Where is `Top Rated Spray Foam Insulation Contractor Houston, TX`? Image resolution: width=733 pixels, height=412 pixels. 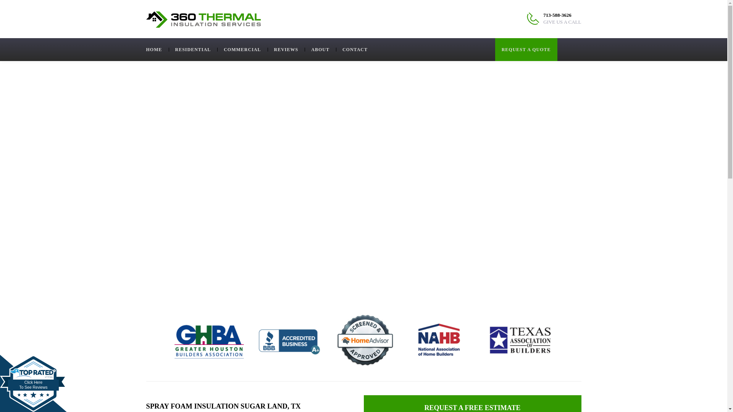 Top Rated Spray Foam Insulation Contractor Houston, TX is located at coordinates (157, 50).